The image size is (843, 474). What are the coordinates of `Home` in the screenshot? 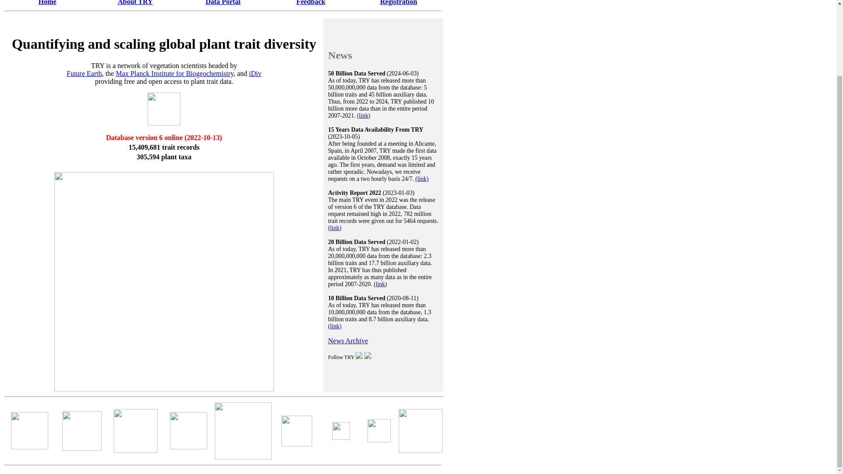 It's located at (47, 3).